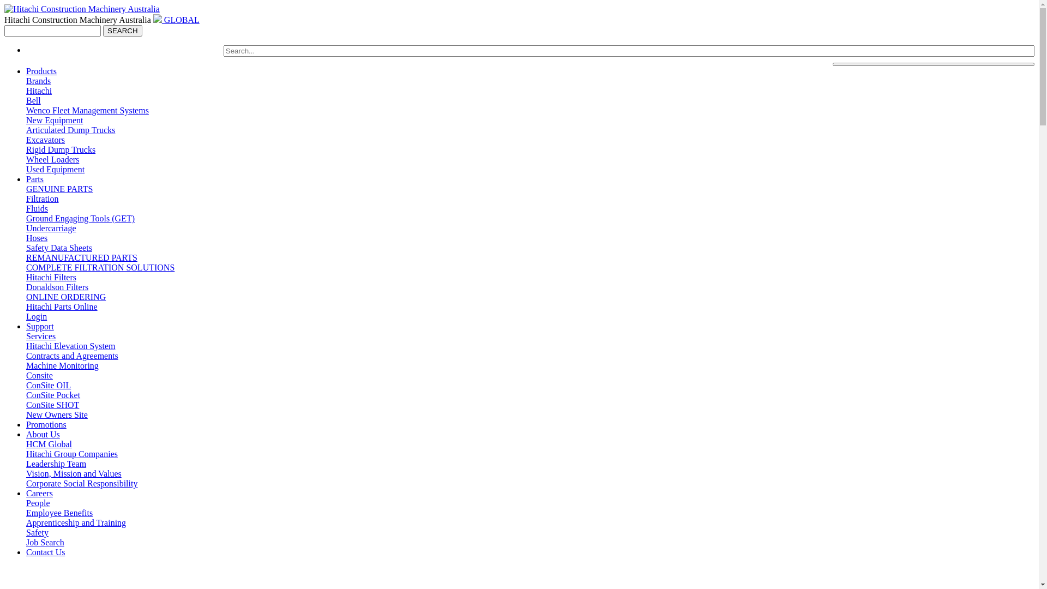 The height and width of the screenshot is (589, 1047). Describe the element at coordinates (55, 120) in the screenshot. I see `New Equipment` at that location.